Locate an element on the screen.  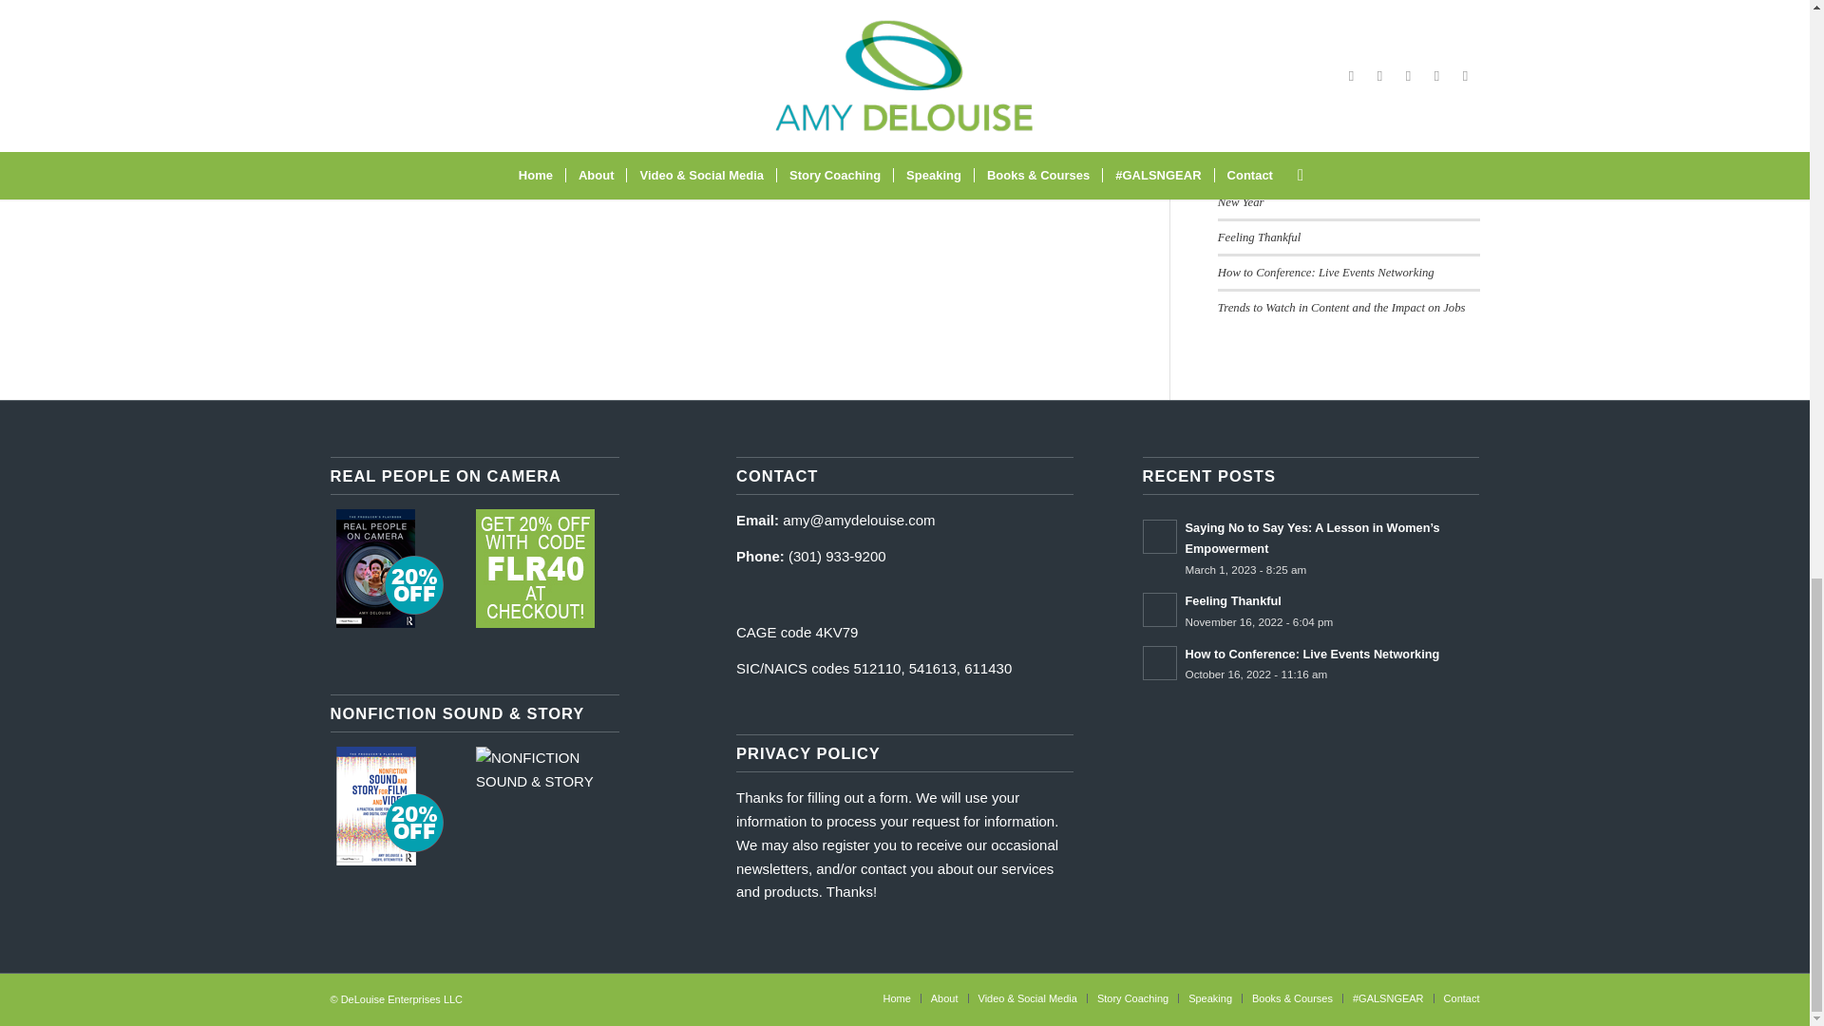
Feeling Thankful is located at coordinates (1259, 237).